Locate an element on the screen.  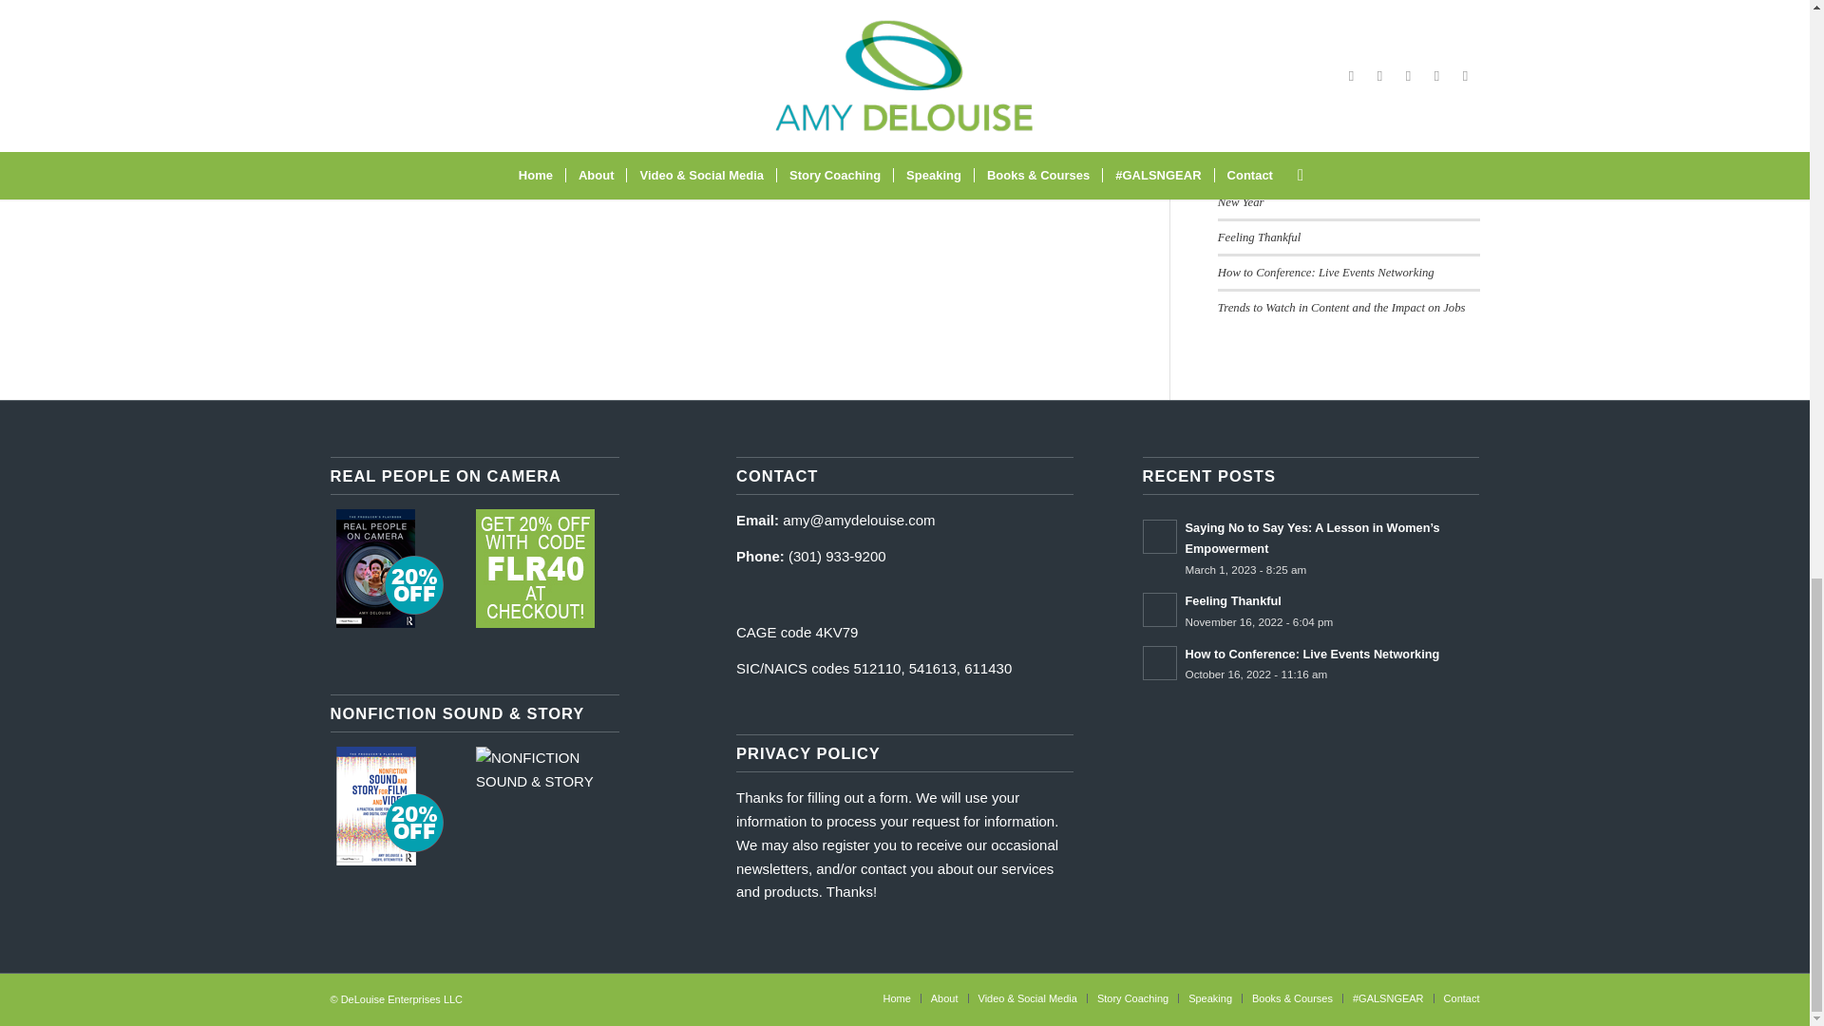
Feeling Thankful is located at coordinates (1259, 237).